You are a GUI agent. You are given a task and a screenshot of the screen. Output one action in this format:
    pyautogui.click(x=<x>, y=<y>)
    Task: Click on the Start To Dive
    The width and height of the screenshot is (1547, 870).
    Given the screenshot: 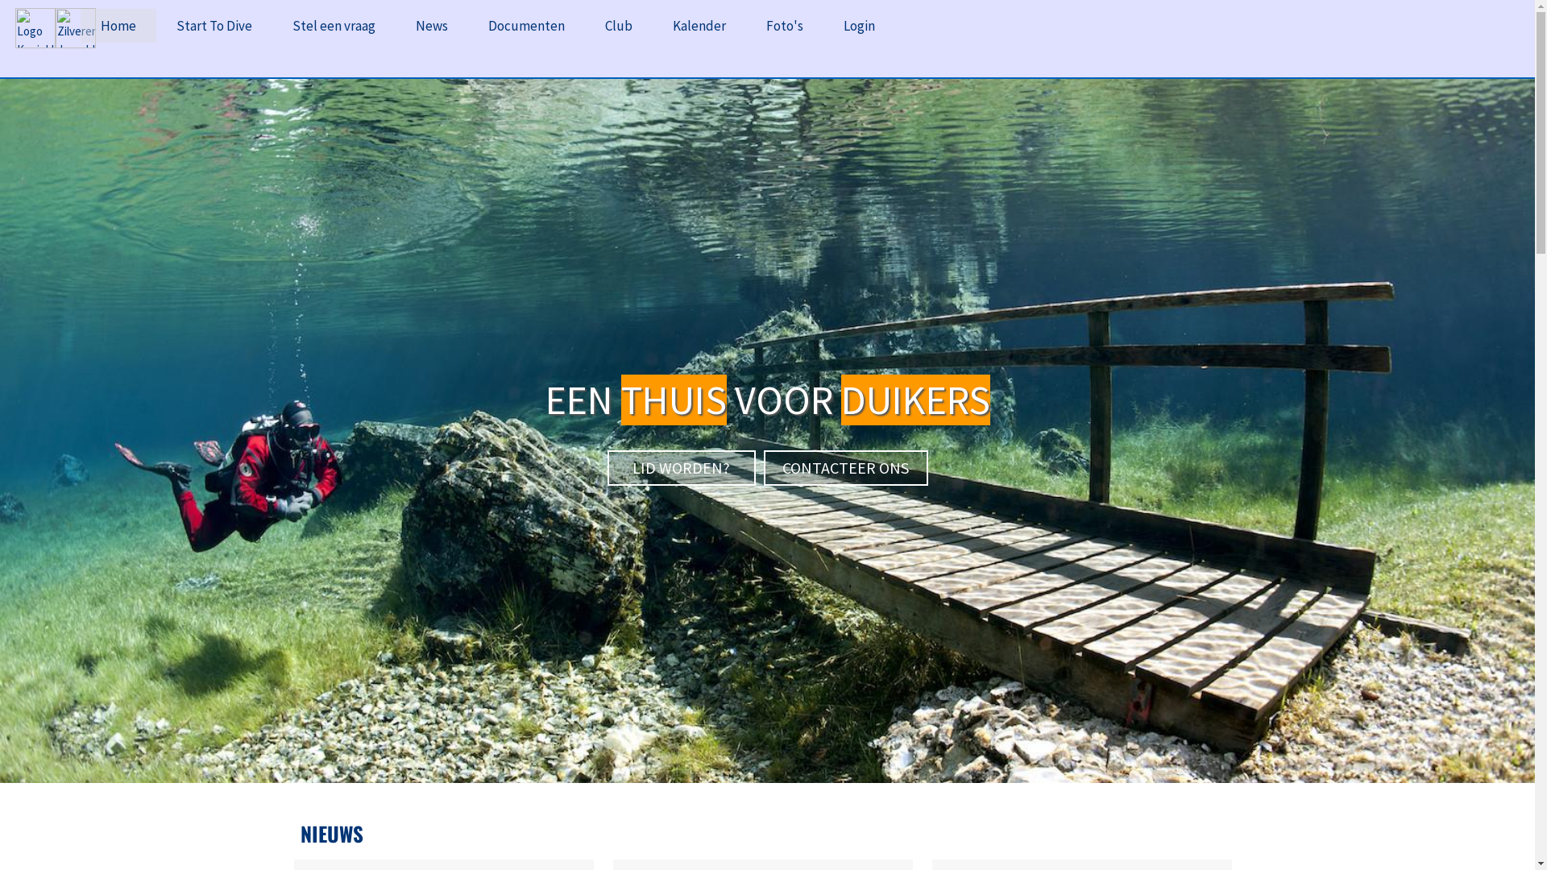 What is the action you would take?
    pyautogui.click(x=214, y=26)
    